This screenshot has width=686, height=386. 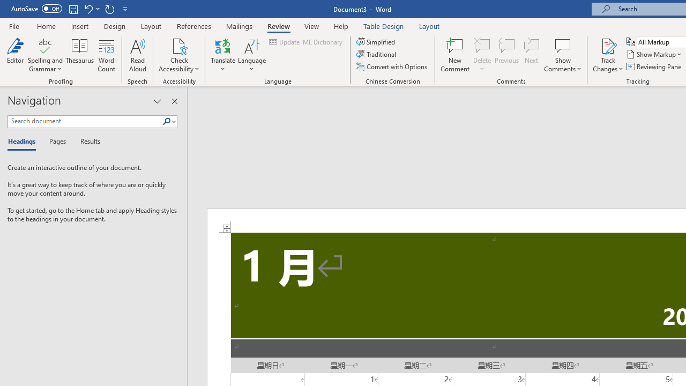 What do you see at coordinates (608, 55) in the screenshot?
I see `Track Changes` at bounding box center [608, 55].